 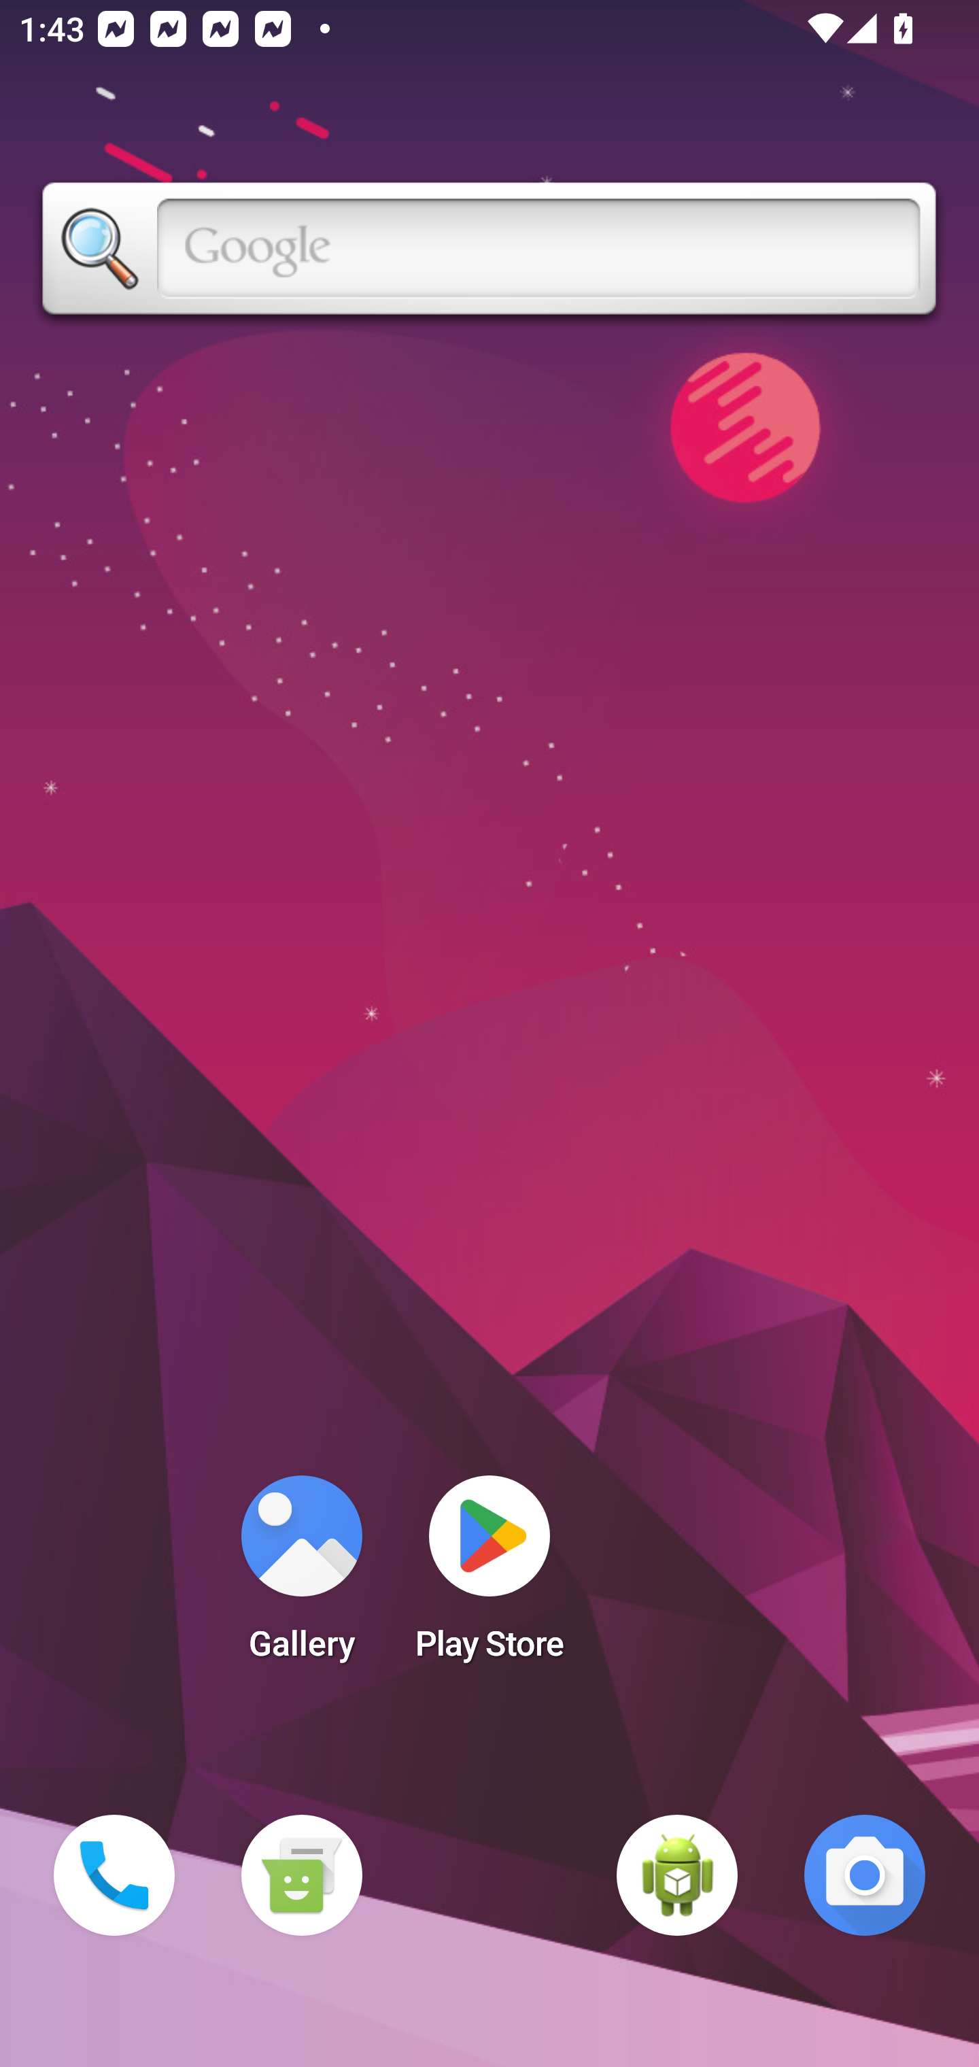 What do you see at coordinates (114, 1875) in the screenshot?
I see `Phone` at bounding box center [114, 1875].